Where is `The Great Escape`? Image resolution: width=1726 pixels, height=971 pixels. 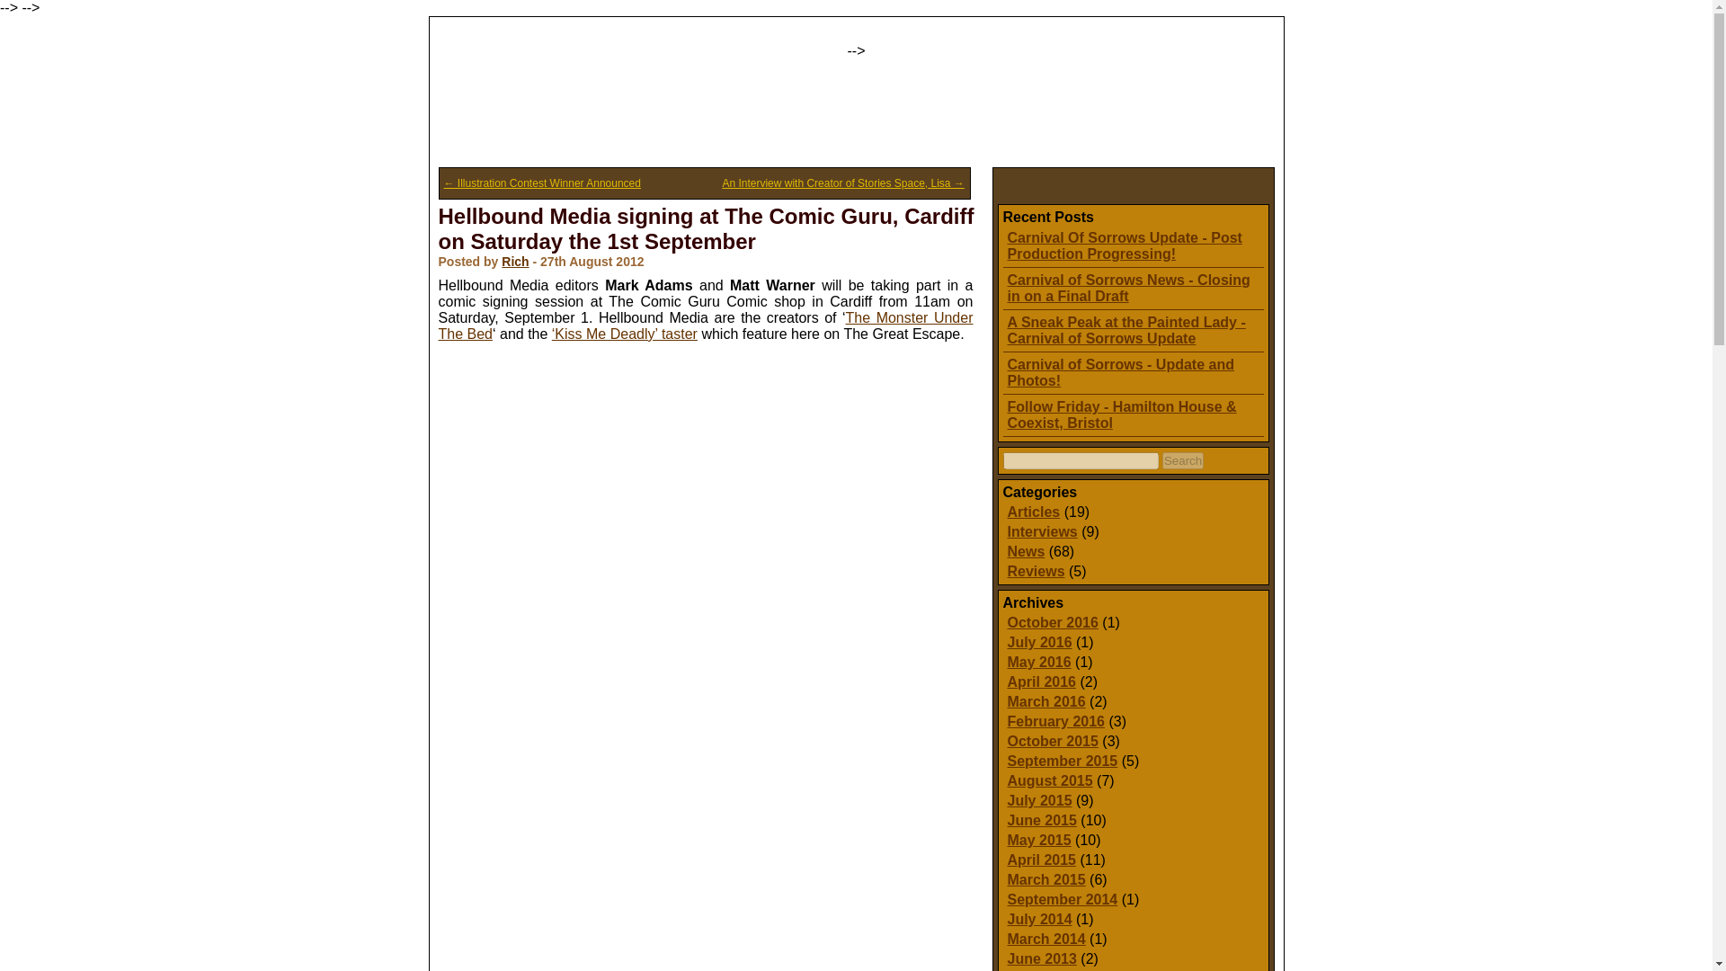 The Great Escape is located at coordinates (548, 68).